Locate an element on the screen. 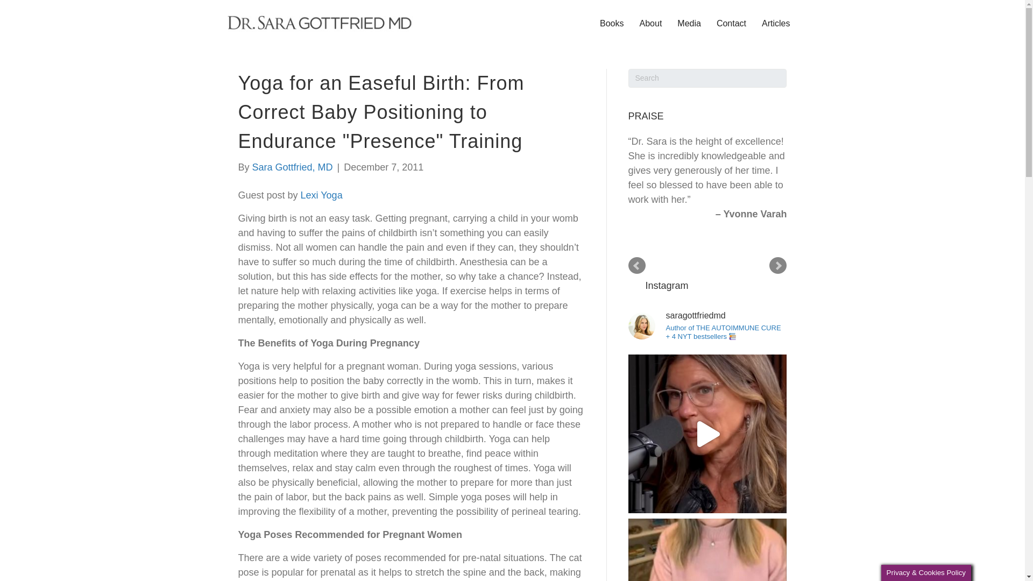  Next is located at coordinates (778, 266).